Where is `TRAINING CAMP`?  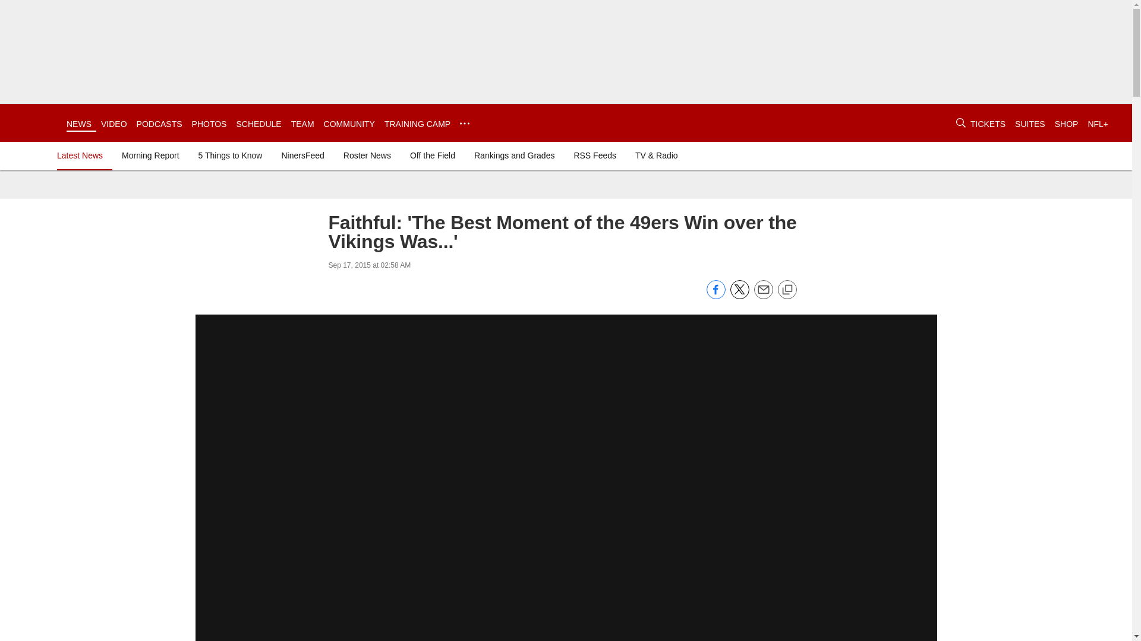 TRAINING CAMP is located at coordinates (417, 123).